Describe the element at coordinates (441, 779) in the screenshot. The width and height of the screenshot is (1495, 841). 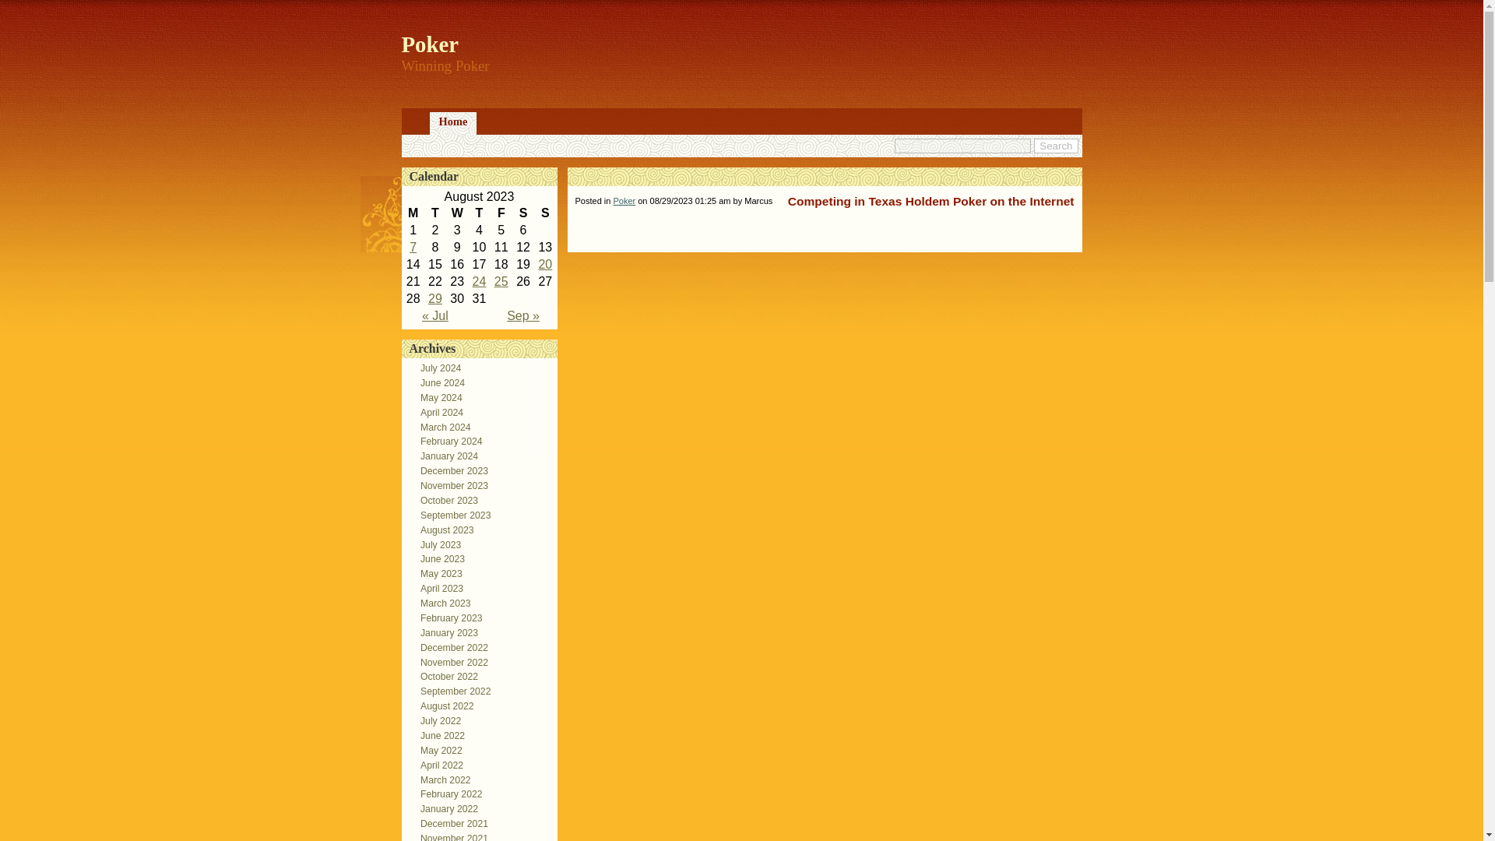
I see `March 2022` at that location.